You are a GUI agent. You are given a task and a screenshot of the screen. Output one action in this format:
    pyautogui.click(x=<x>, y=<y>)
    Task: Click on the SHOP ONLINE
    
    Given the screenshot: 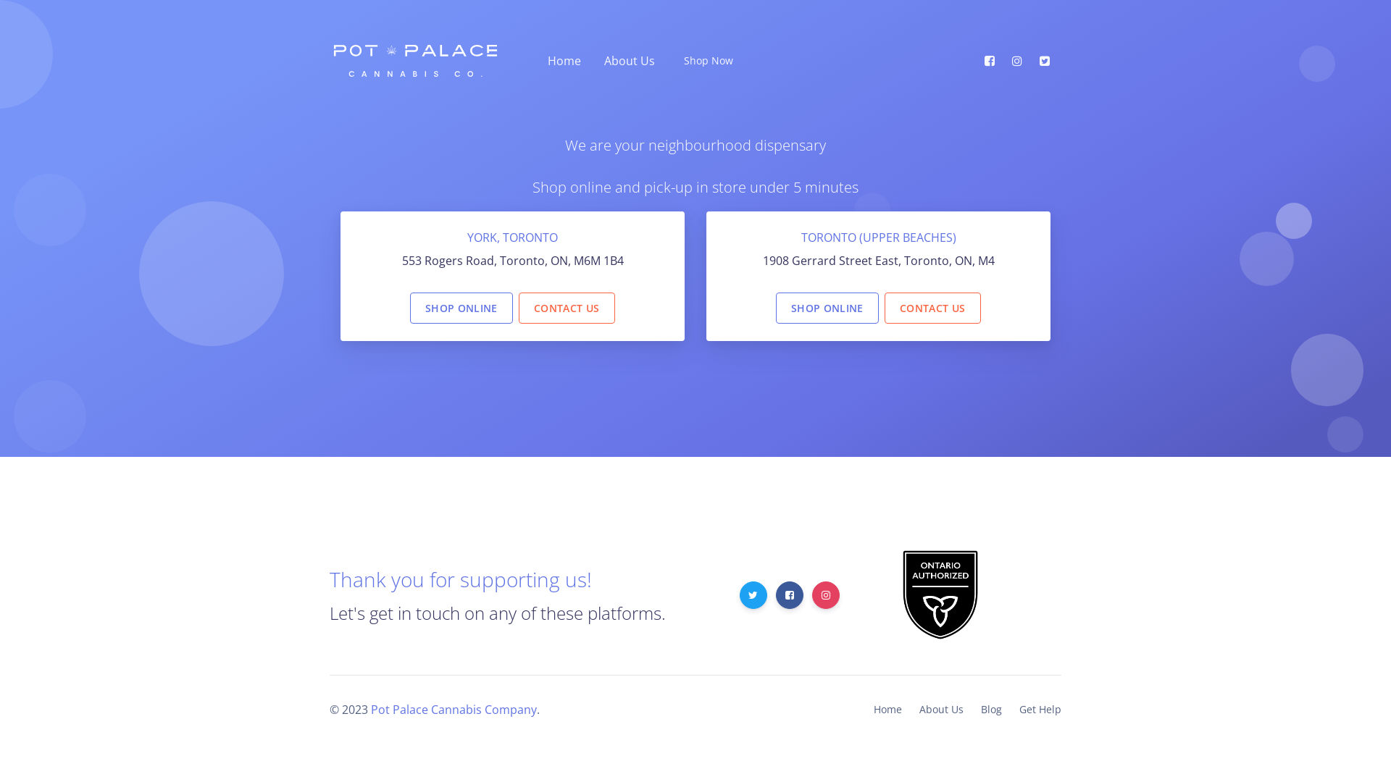 What is the action you would take?
    pyautogui.click(x=827, y=308)
    